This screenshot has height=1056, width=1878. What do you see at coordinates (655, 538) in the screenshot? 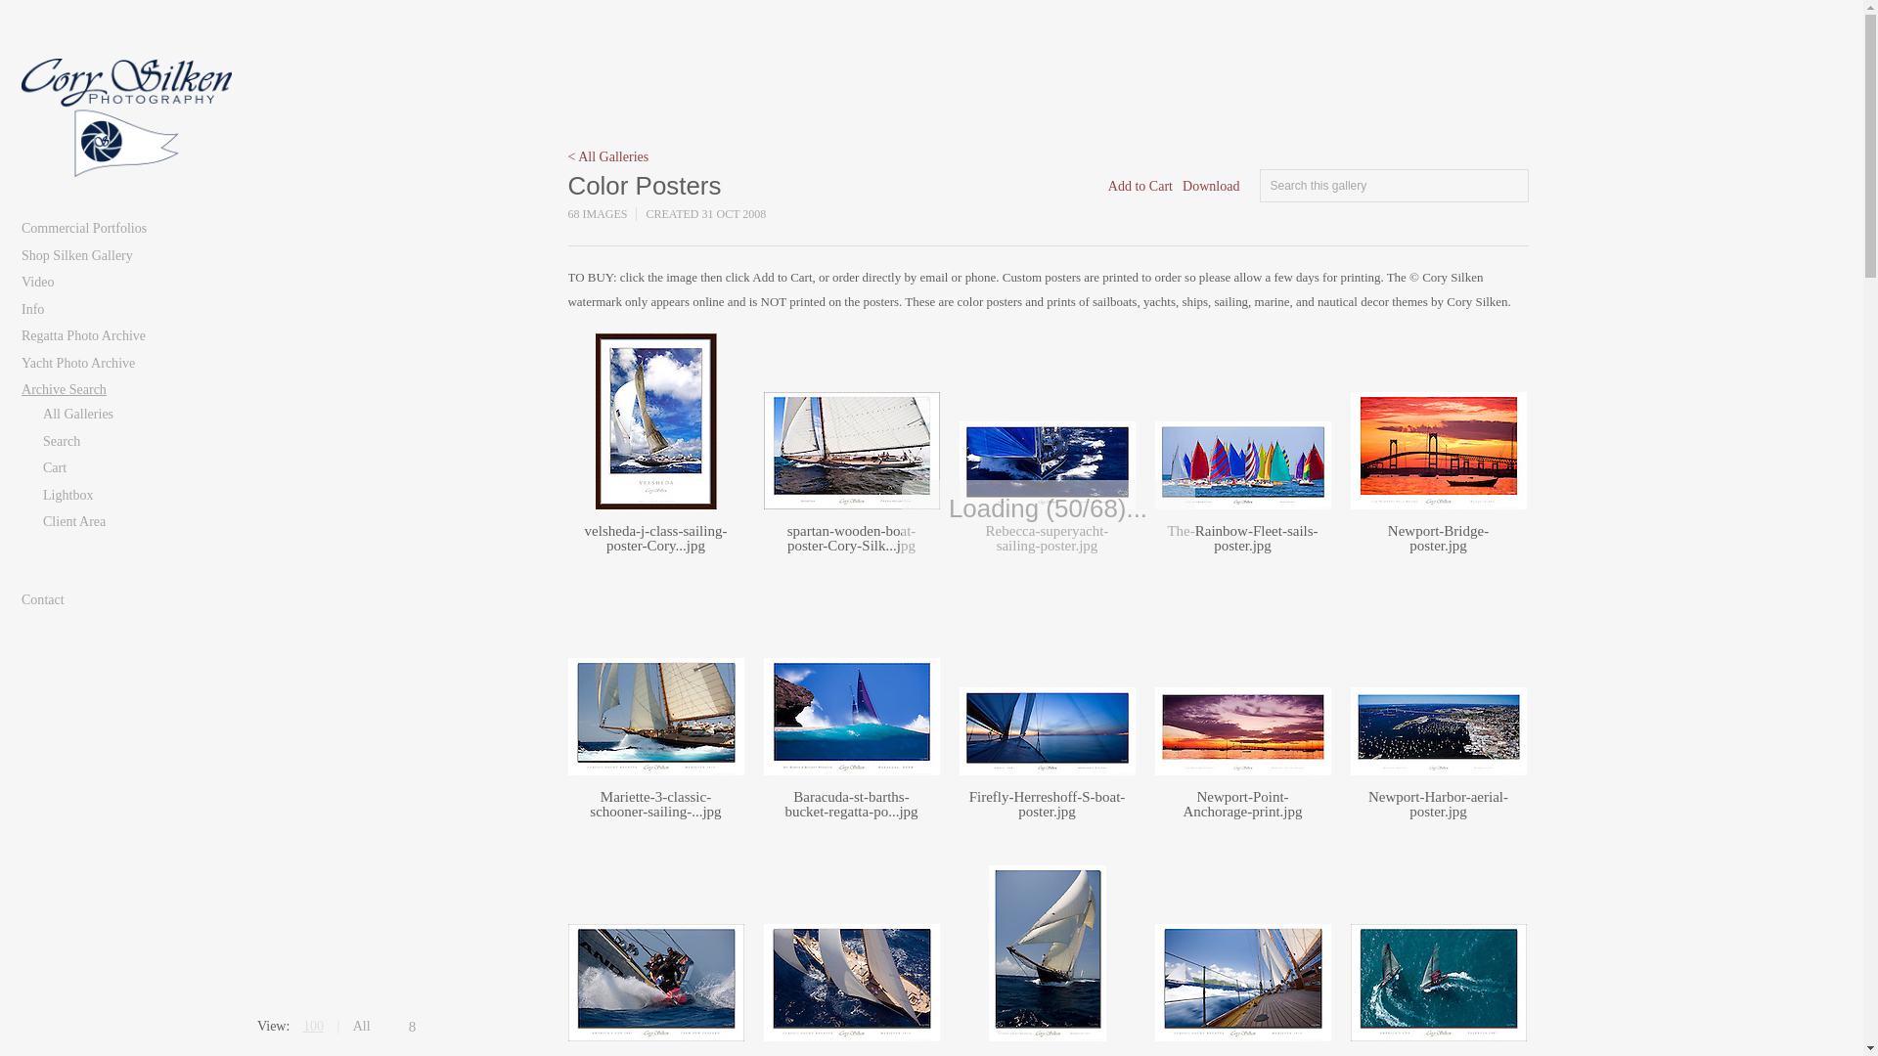
I see `velsheda-j-class-sailing-poster-Cory...jpg` at bounding box center [655, 538].